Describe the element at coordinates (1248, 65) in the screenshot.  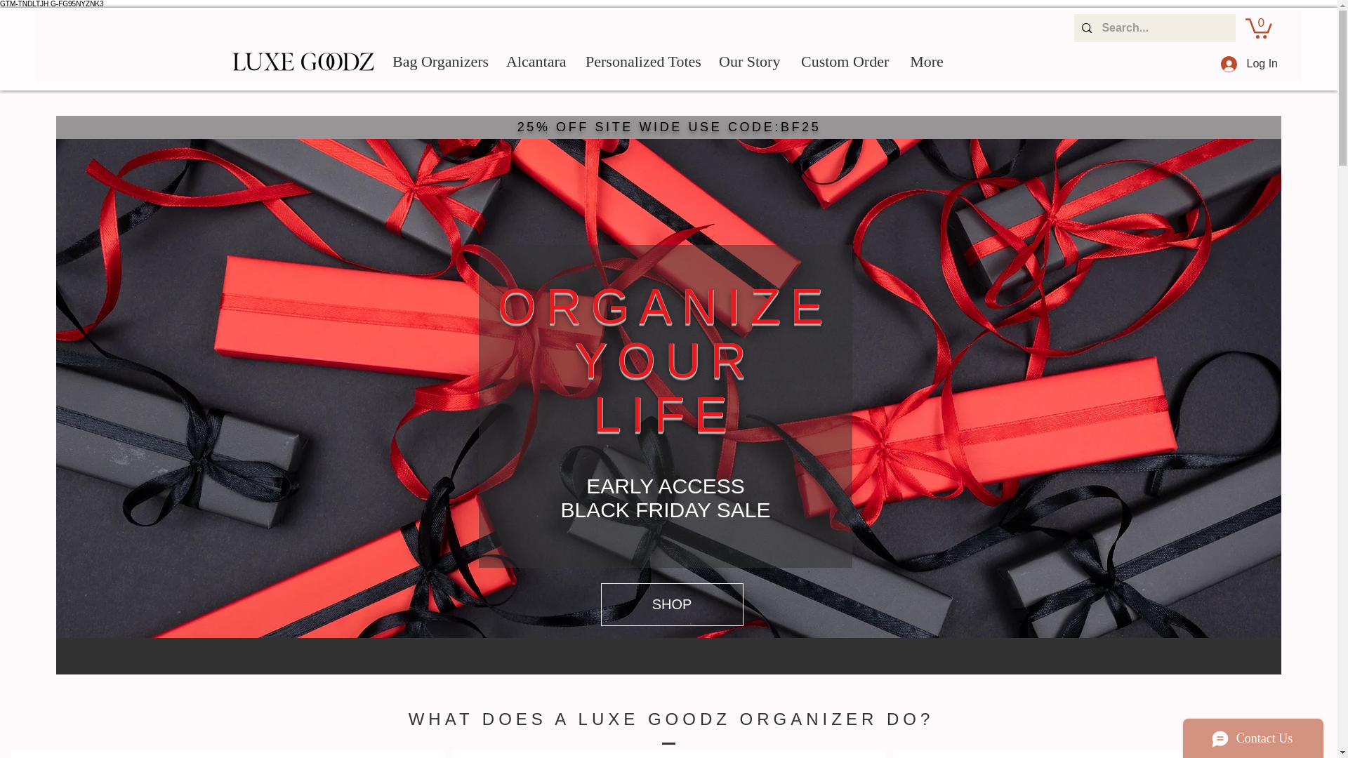
I see `Log In` at that location.